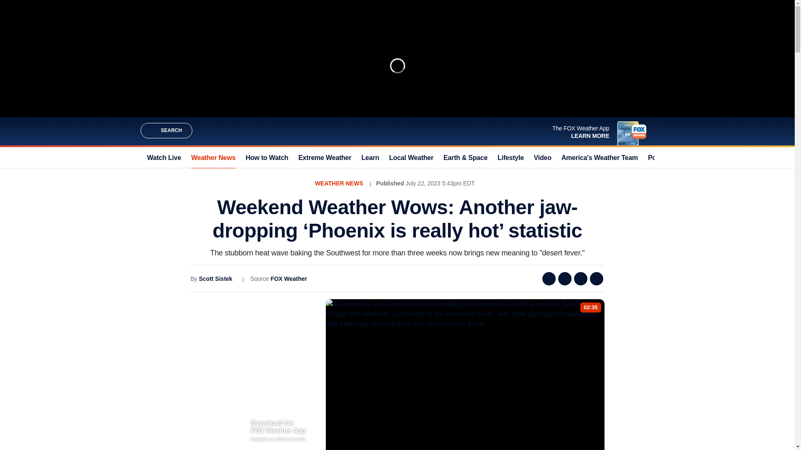 This screenshot has height=450, width=801. What do you see at coordinates (325, 157) in the screenshot?
I see `Extreme Weather` at bounding box center [325, 157].